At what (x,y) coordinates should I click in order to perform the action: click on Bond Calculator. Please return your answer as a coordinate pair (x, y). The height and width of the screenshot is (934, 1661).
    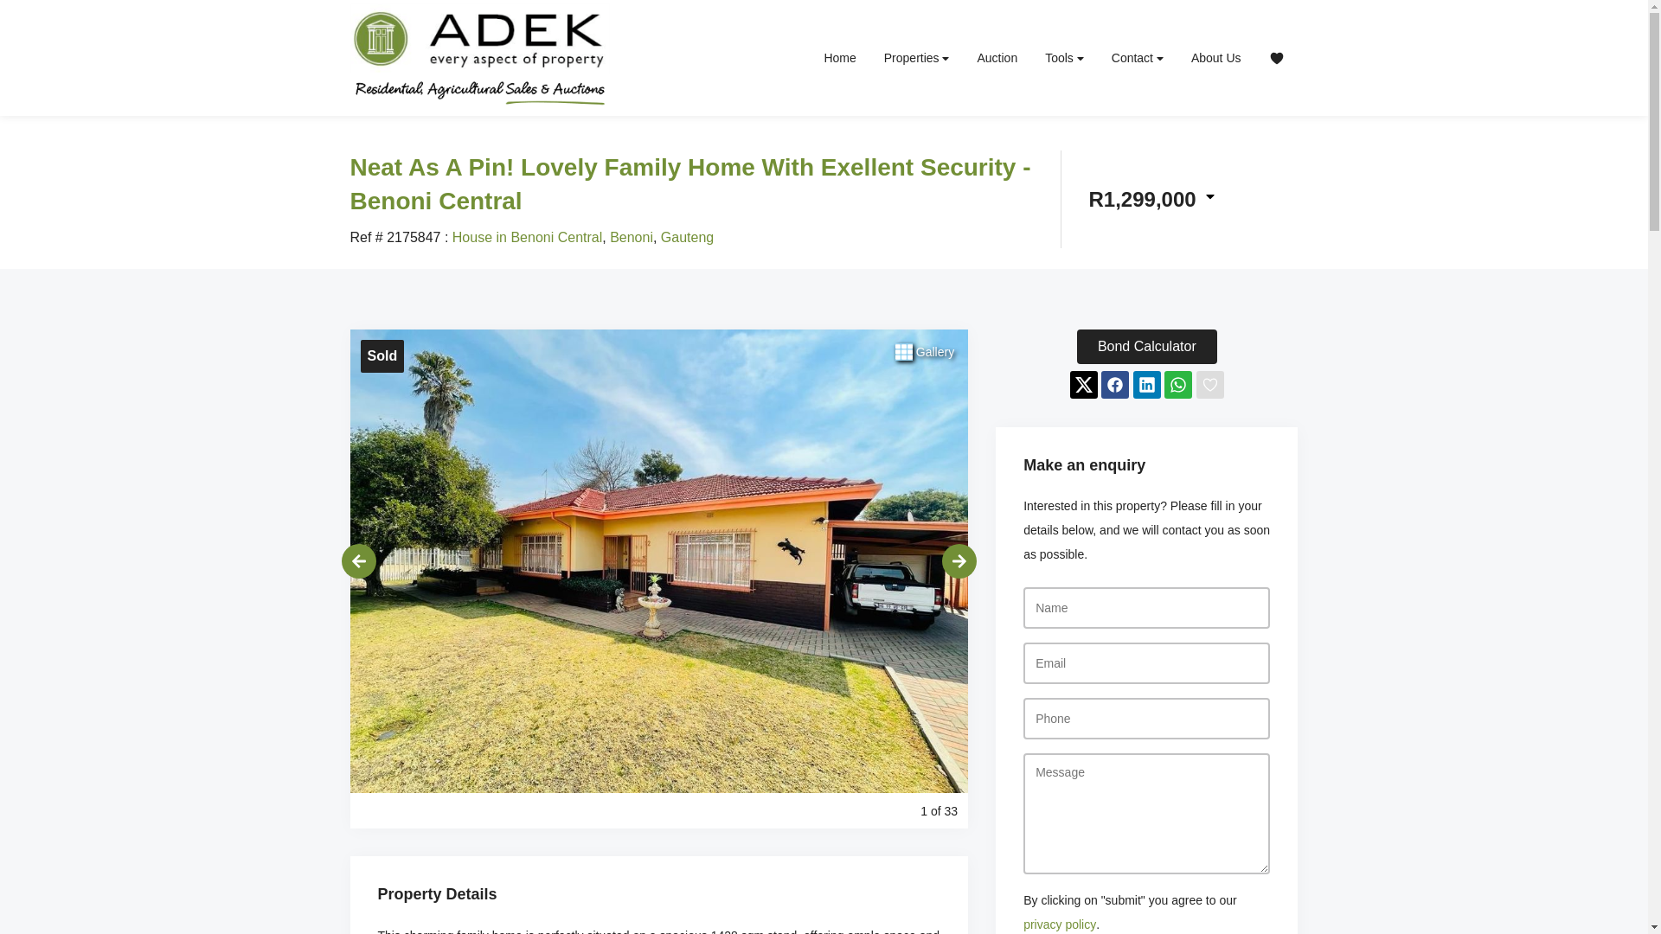
    Looking at the image, I should click on (1147, 347).